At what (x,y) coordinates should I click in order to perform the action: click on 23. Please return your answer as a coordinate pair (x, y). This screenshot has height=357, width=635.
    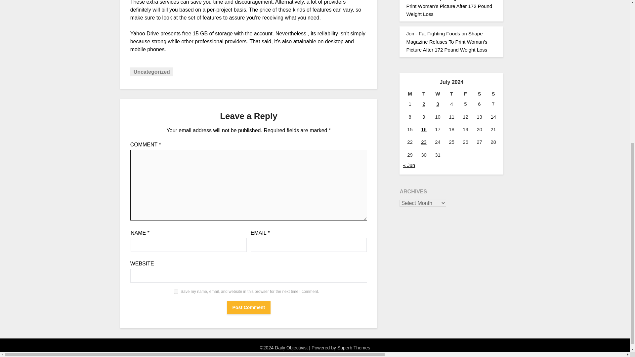
    Looking at the image, I should click on (424, 142).